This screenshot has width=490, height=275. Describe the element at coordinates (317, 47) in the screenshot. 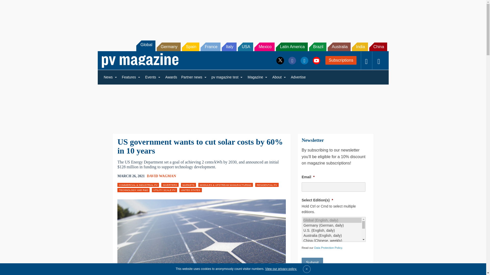

I see `Brazil` at that location.